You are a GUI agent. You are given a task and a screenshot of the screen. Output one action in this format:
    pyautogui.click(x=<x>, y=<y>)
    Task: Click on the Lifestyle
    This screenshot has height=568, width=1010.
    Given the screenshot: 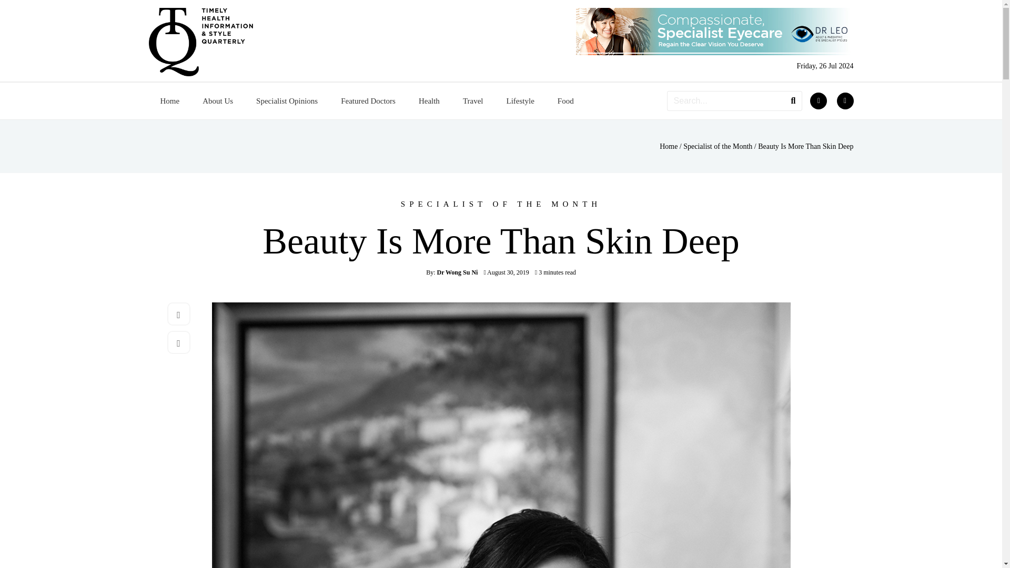 What is the action you would take?
    pyautogui.click(x=520, y=101)
    